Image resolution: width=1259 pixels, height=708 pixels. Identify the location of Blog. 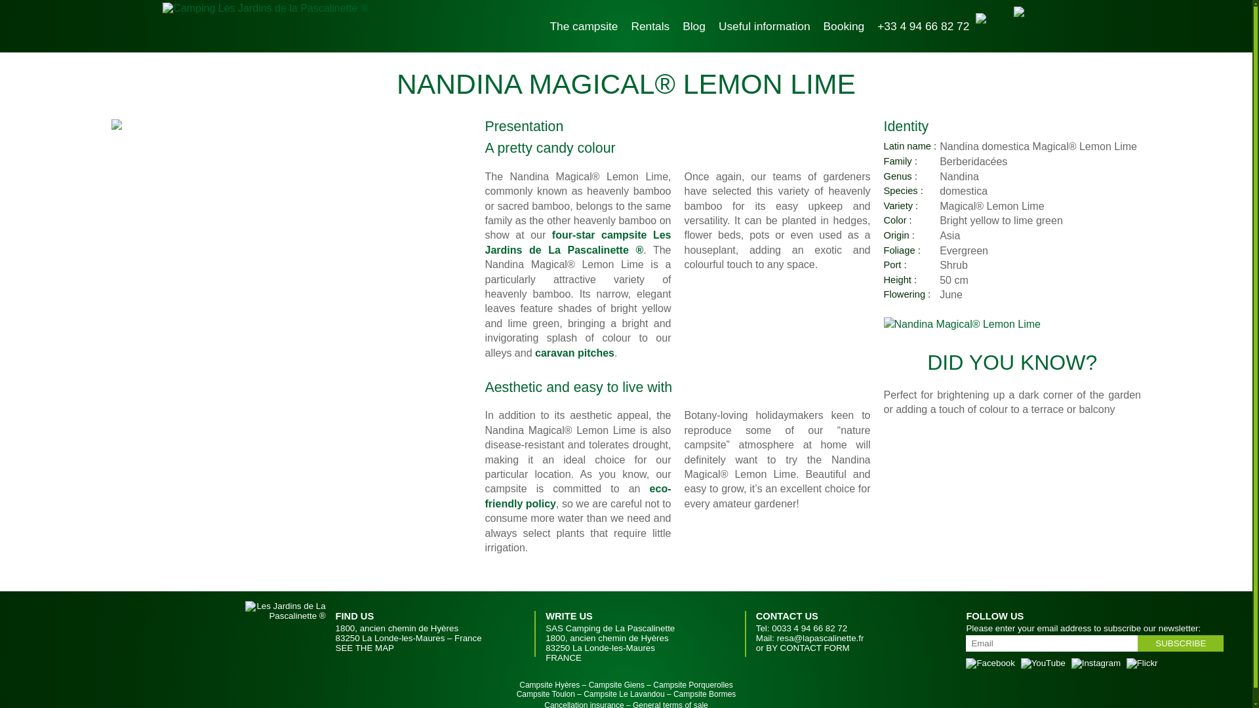
(694, 26).